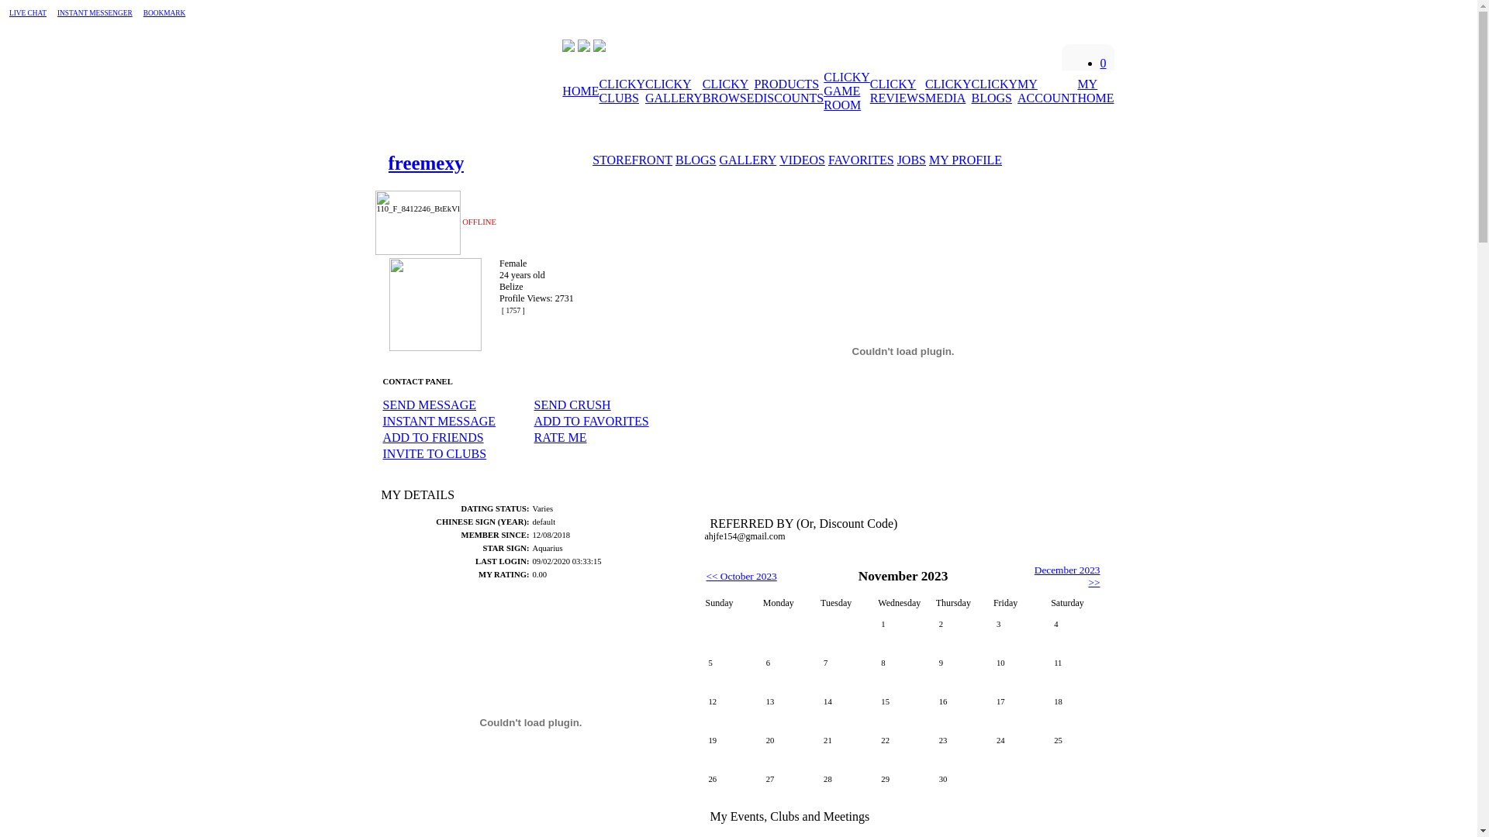  What do you see at coordinates (903, 632) in the screenshot?
I see `1` at bounding box center [903, 632].